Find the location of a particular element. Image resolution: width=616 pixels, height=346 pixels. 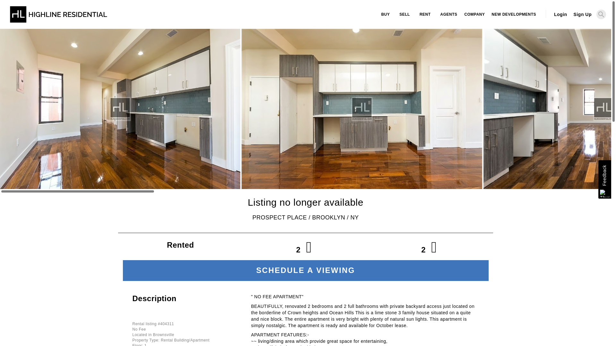

AGENTS is located at coordinates (448, 14).